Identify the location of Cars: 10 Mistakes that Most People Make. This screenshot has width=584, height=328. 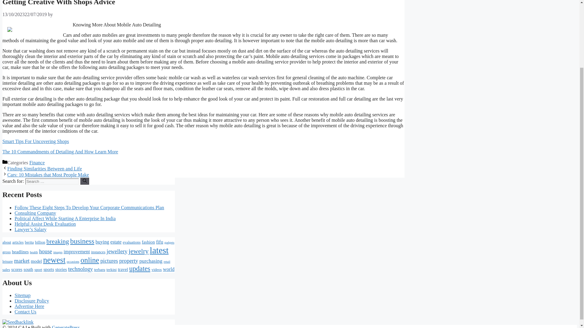
(48, 175).